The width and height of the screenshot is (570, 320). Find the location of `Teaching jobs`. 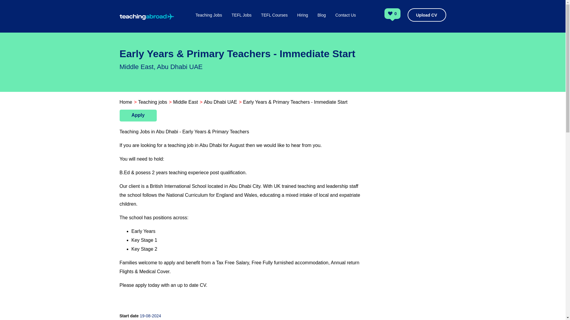

Teaching jobs is located at coordinates (152, 102).